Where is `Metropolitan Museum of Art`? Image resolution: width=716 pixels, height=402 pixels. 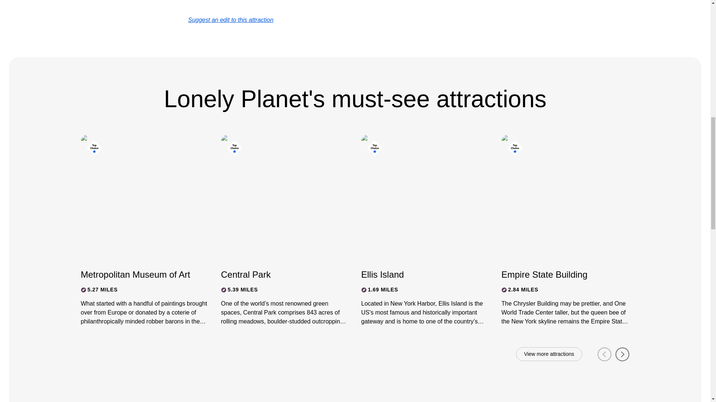
Metropolitan Museum of Art is located at coordinates (138, 274).